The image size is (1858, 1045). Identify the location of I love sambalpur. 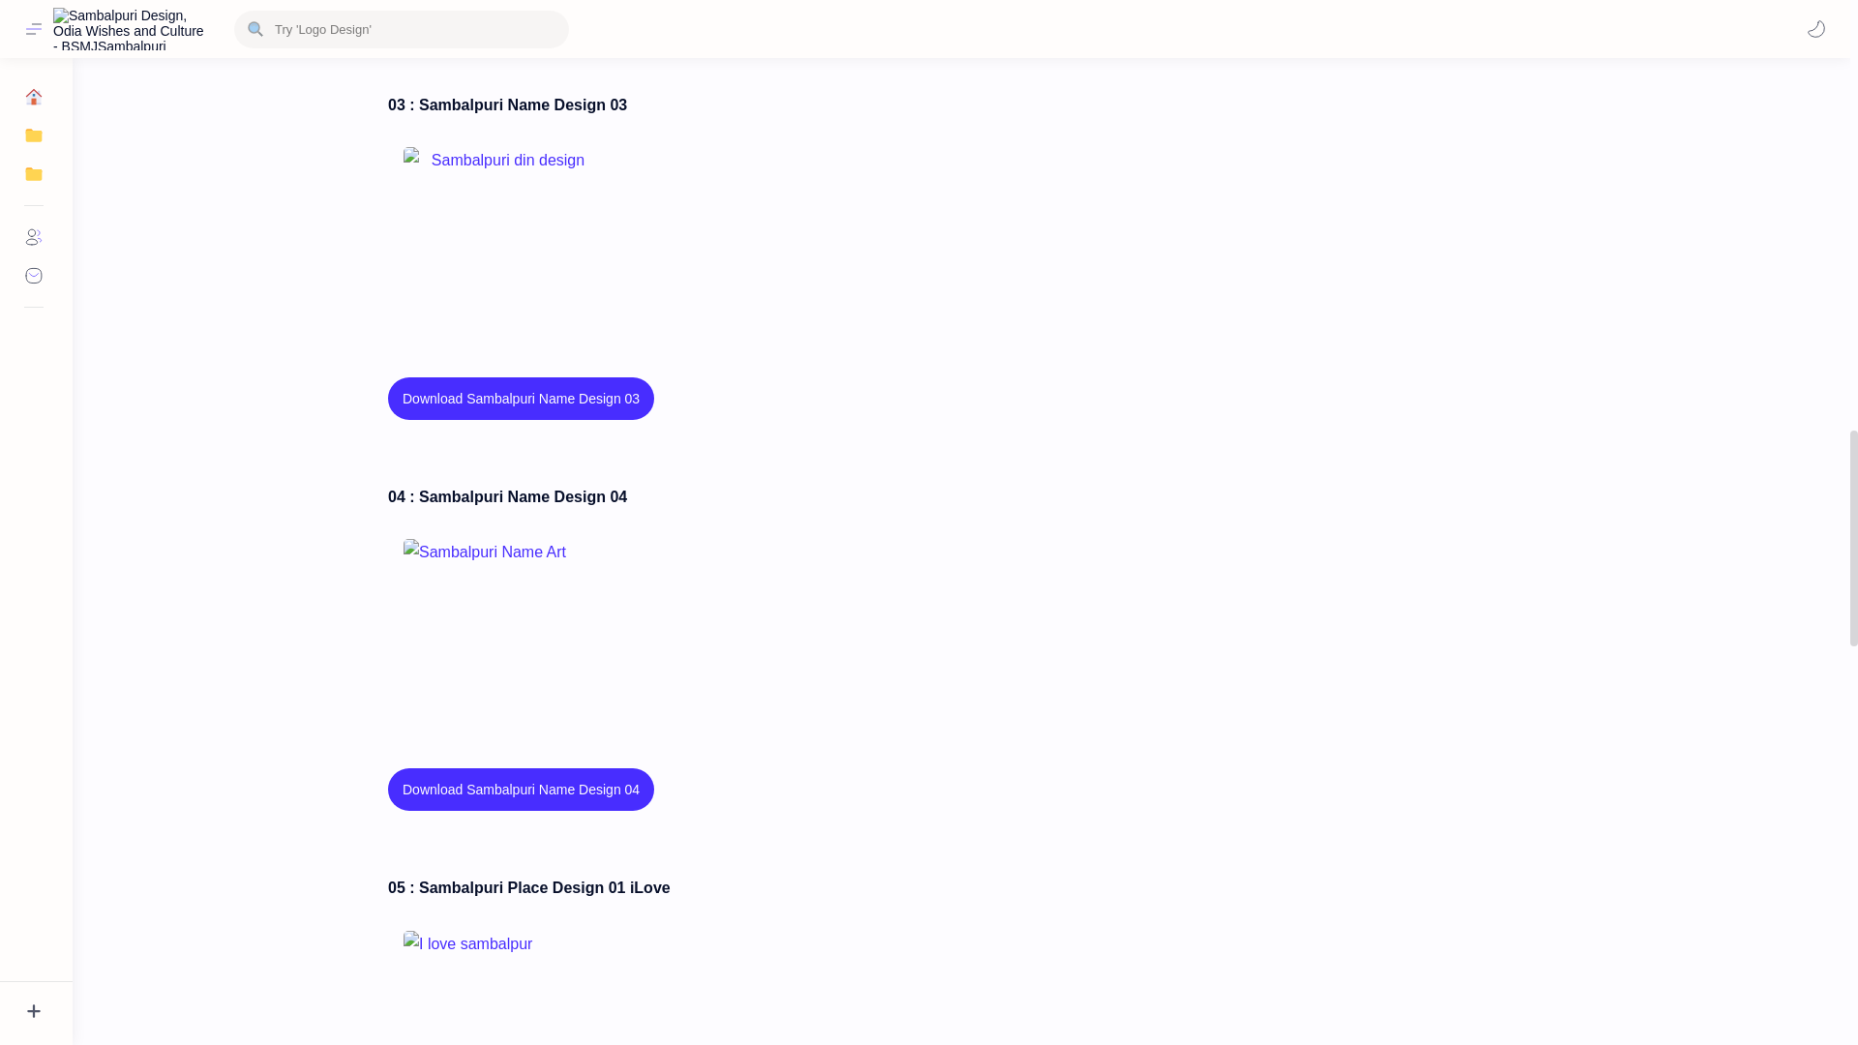
(499, 988).